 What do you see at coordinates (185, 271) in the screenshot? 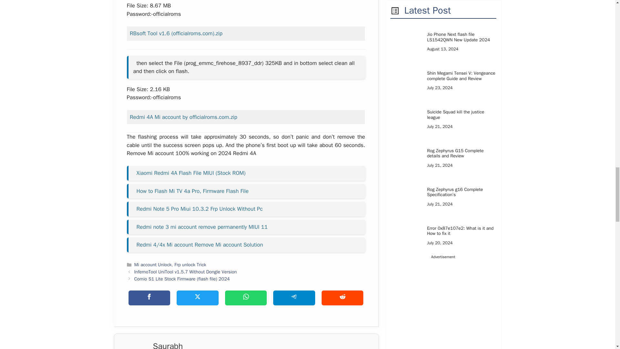
I see `InfernoTool UniTool v1.5.7 Without Dongle Version` at bounding box center [185, 271].